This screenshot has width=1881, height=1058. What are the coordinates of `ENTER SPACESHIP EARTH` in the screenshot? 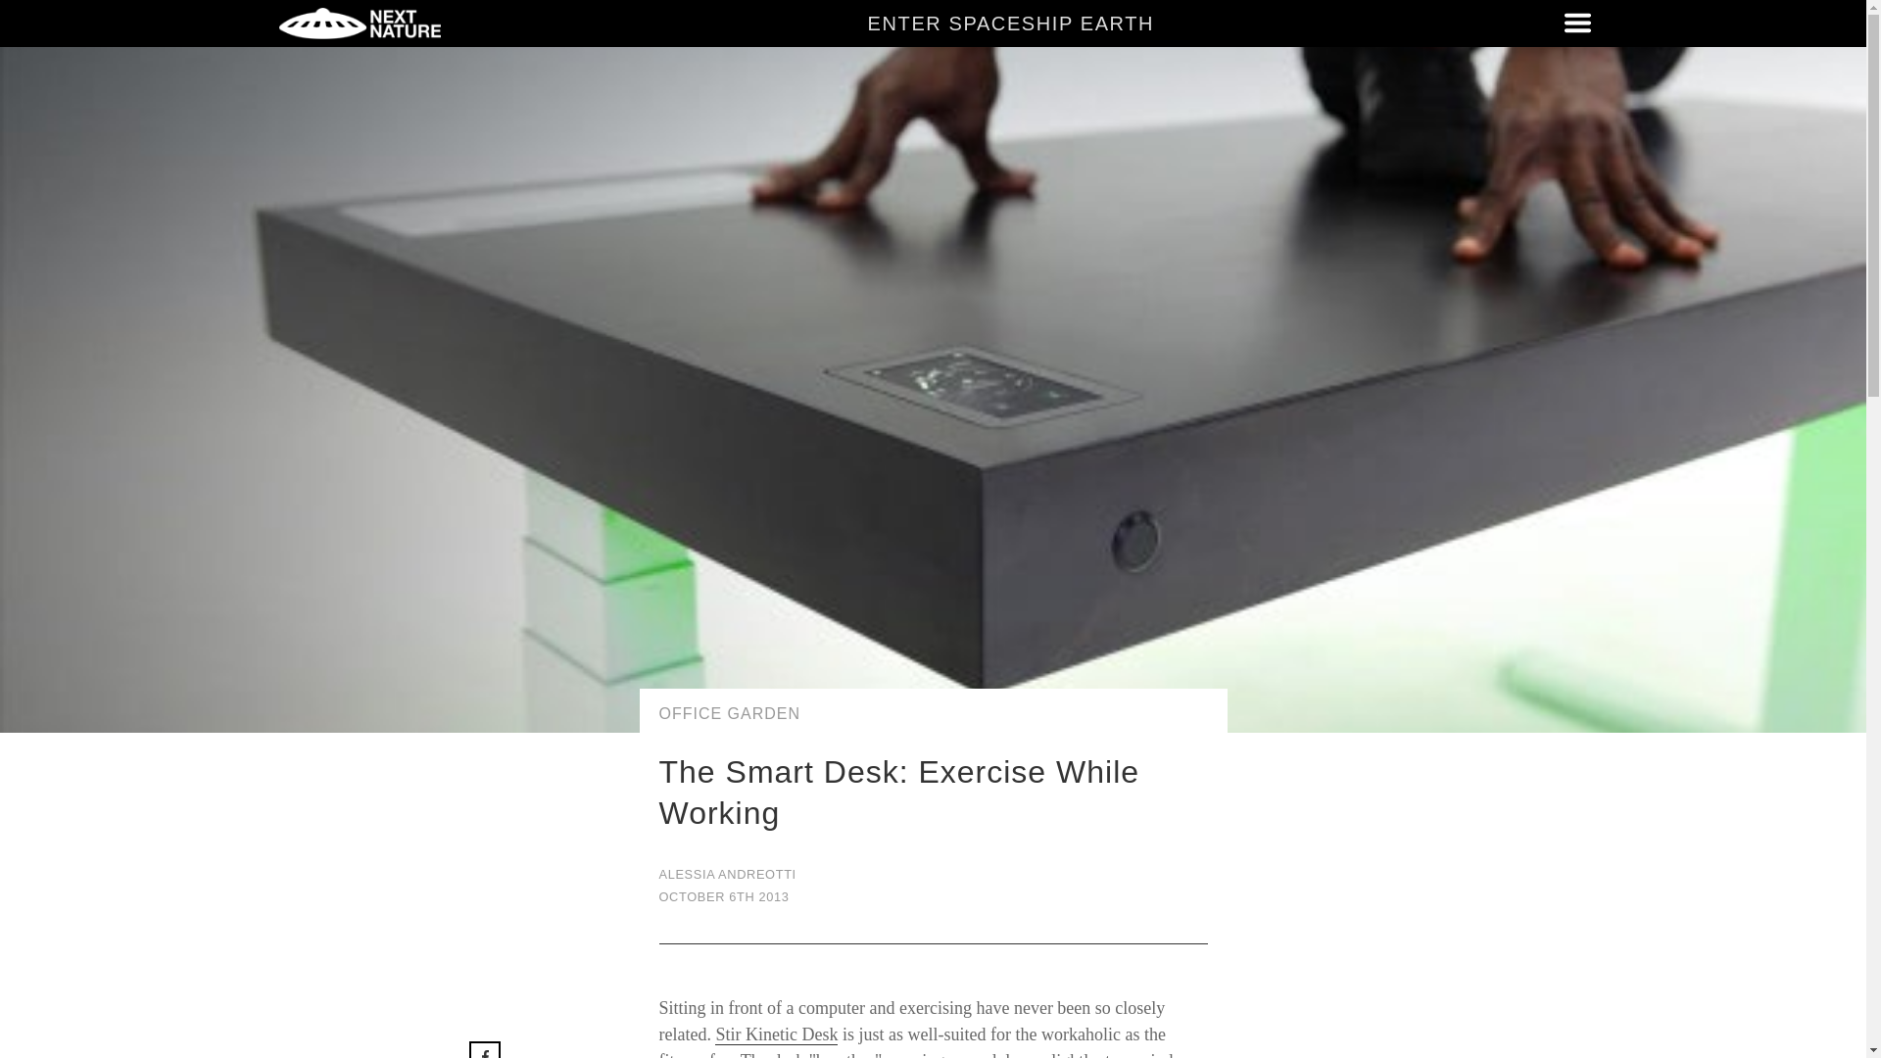 It's located at (1011, 22).